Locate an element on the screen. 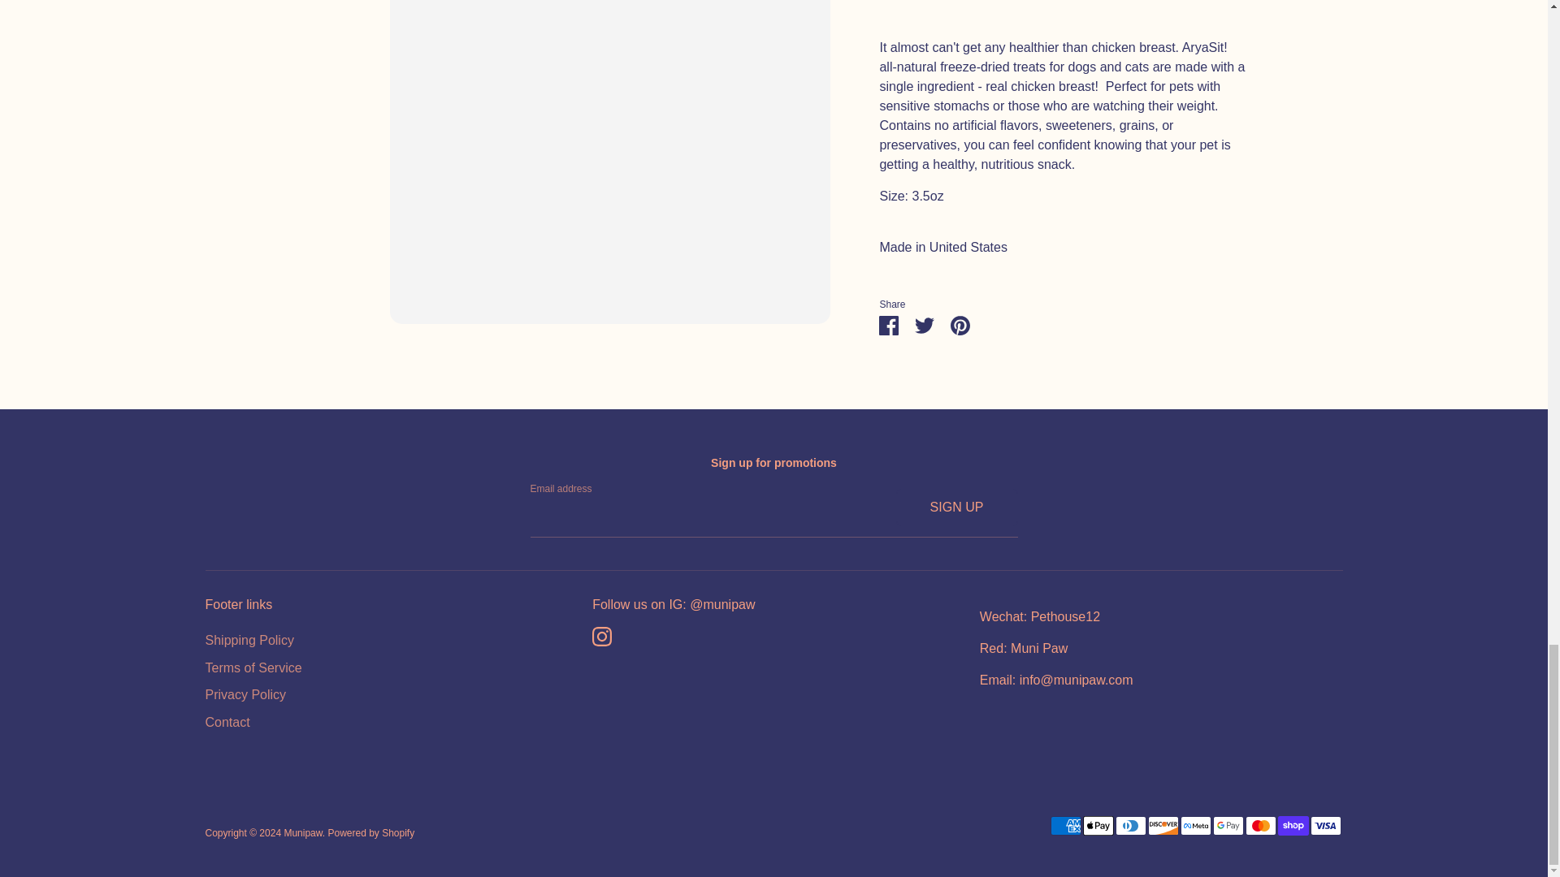  Diners Club is located at coordinates (1129, 826).